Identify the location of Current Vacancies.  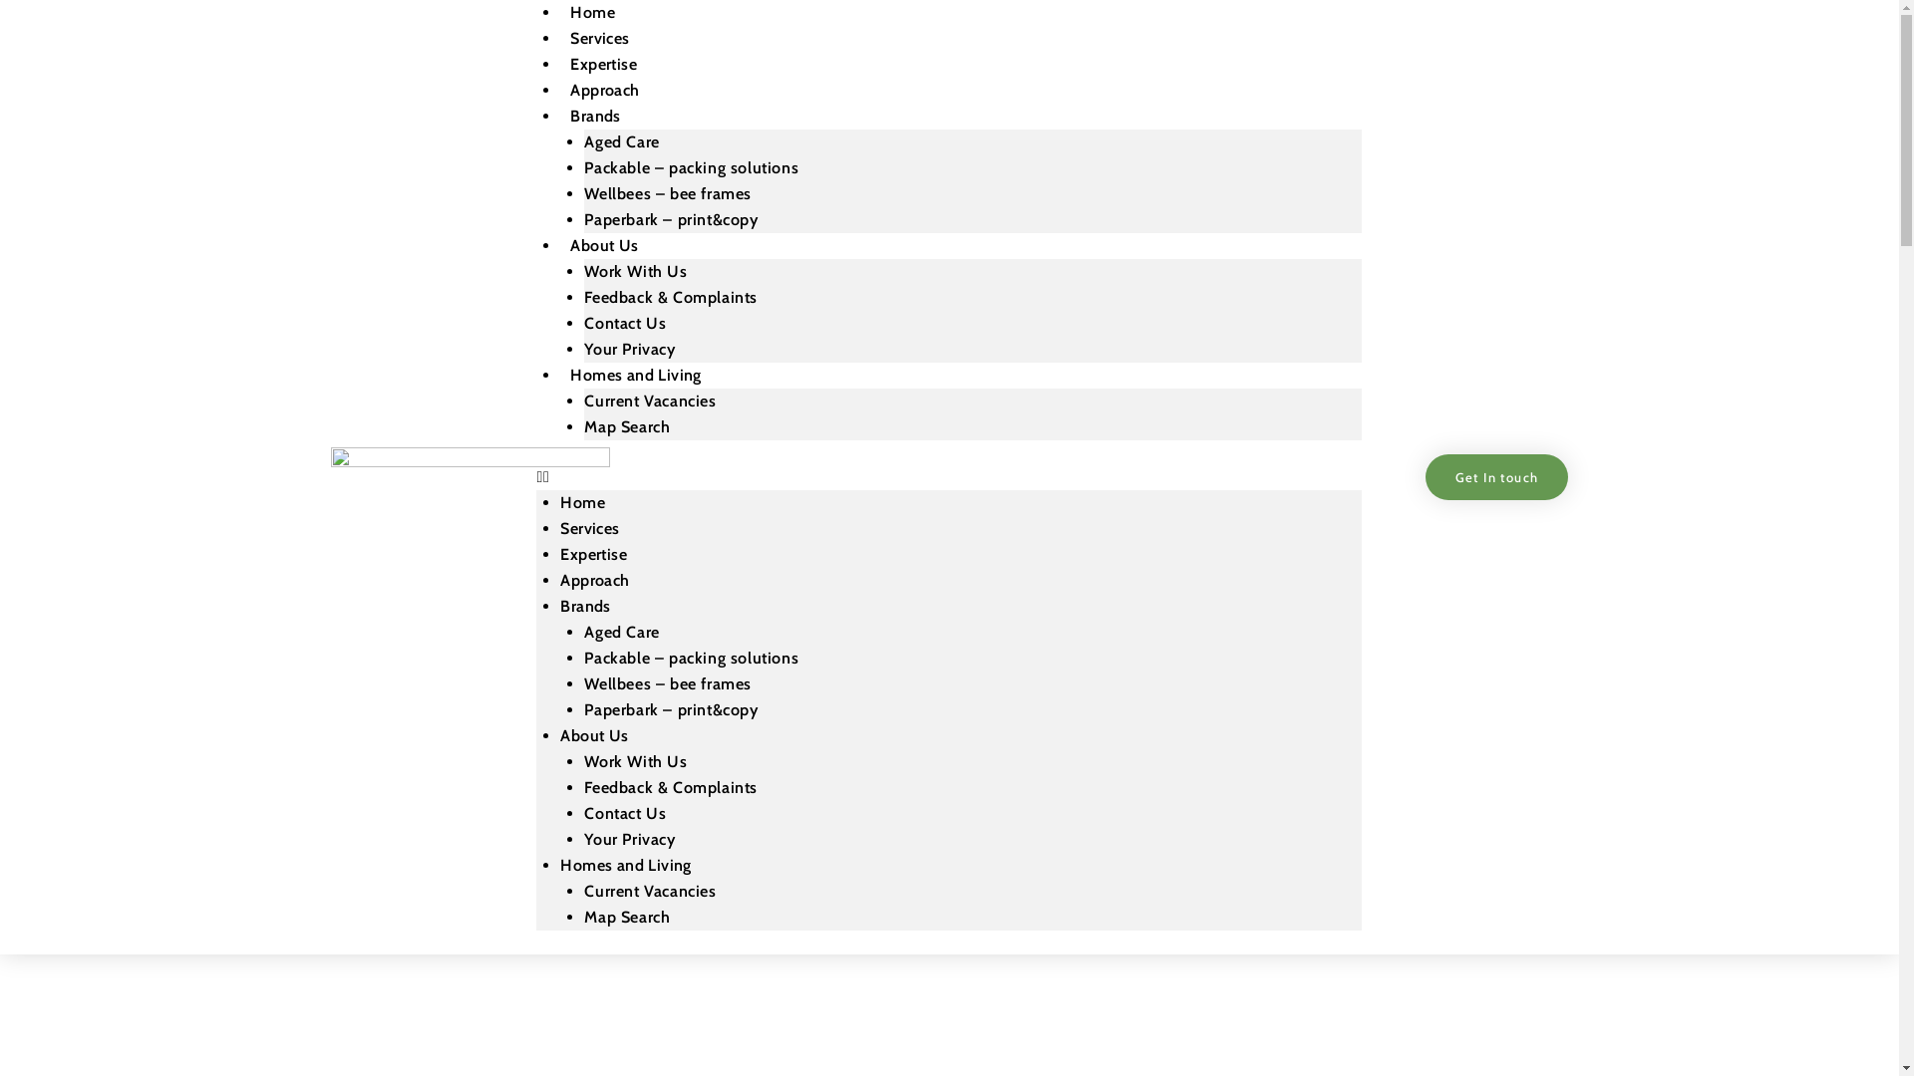
(650, 401).